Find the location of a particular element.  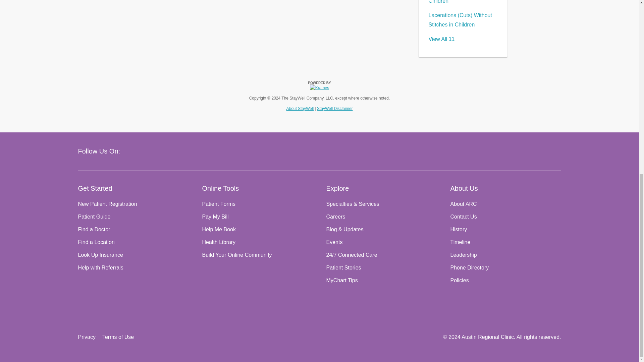

Eyelid Lacerations in Children is located at coordinates (453, 2).